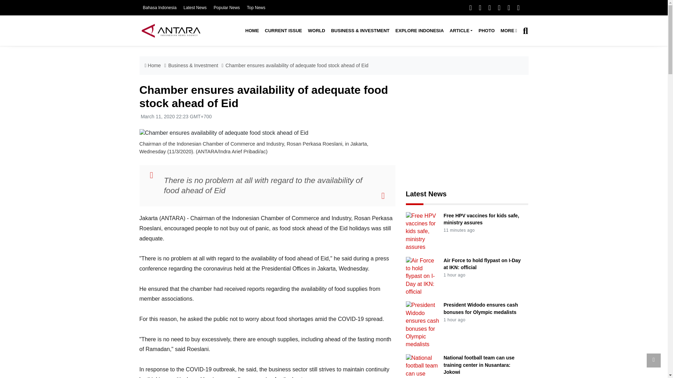 Image resolution: width=673 pixels, height=378 pixels. I want to click on Article, so click(461, 31).